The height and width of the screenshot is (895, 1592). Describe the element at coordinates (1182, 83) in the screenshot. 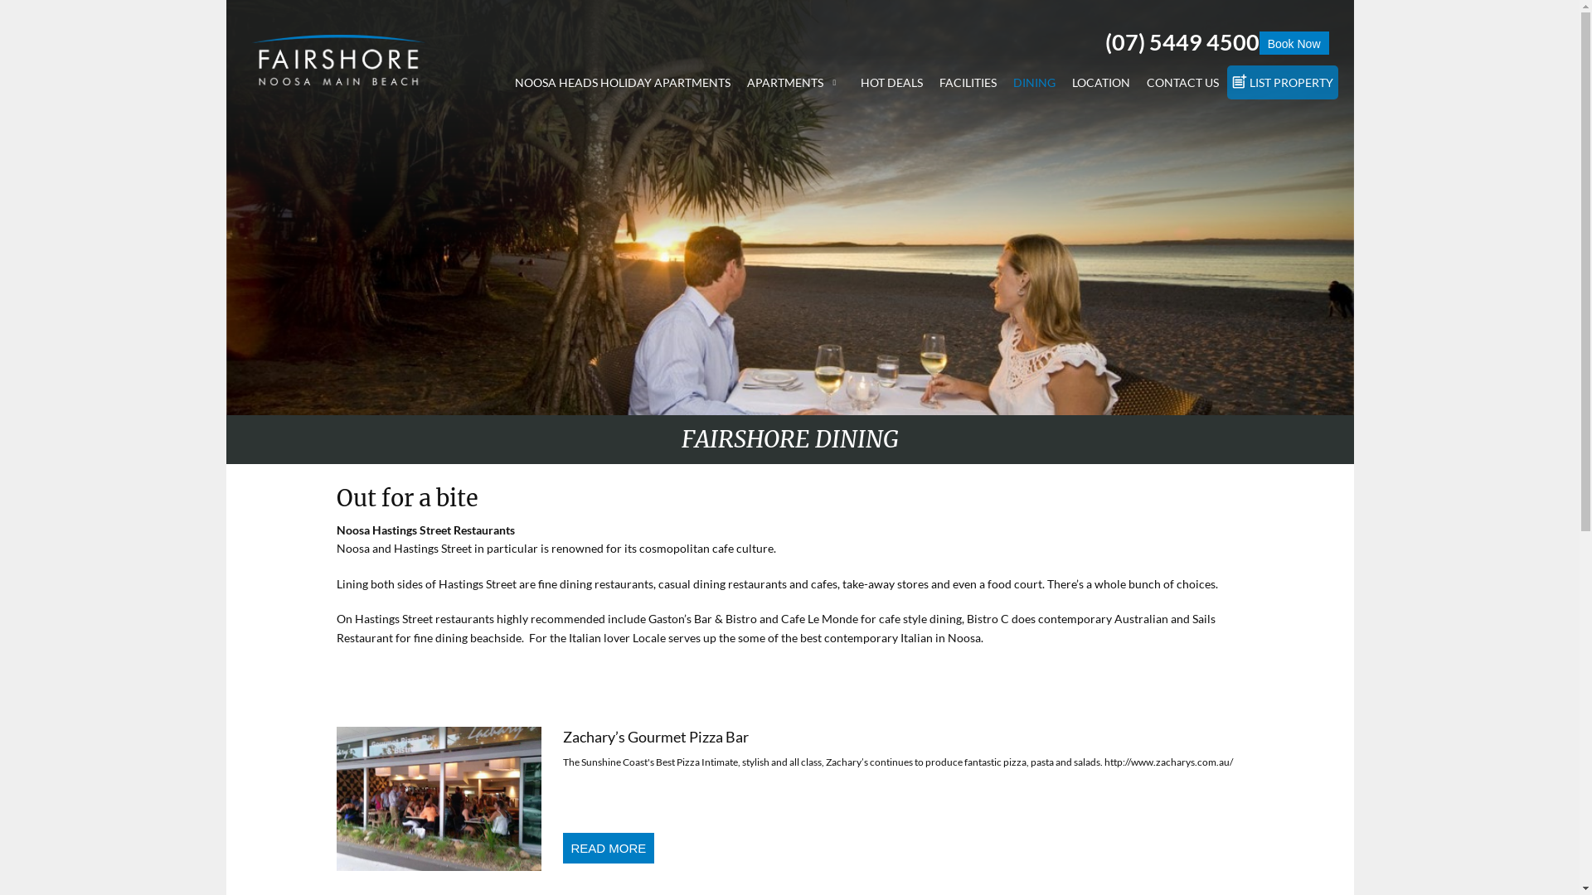

I see `CONTACT US` at that location.